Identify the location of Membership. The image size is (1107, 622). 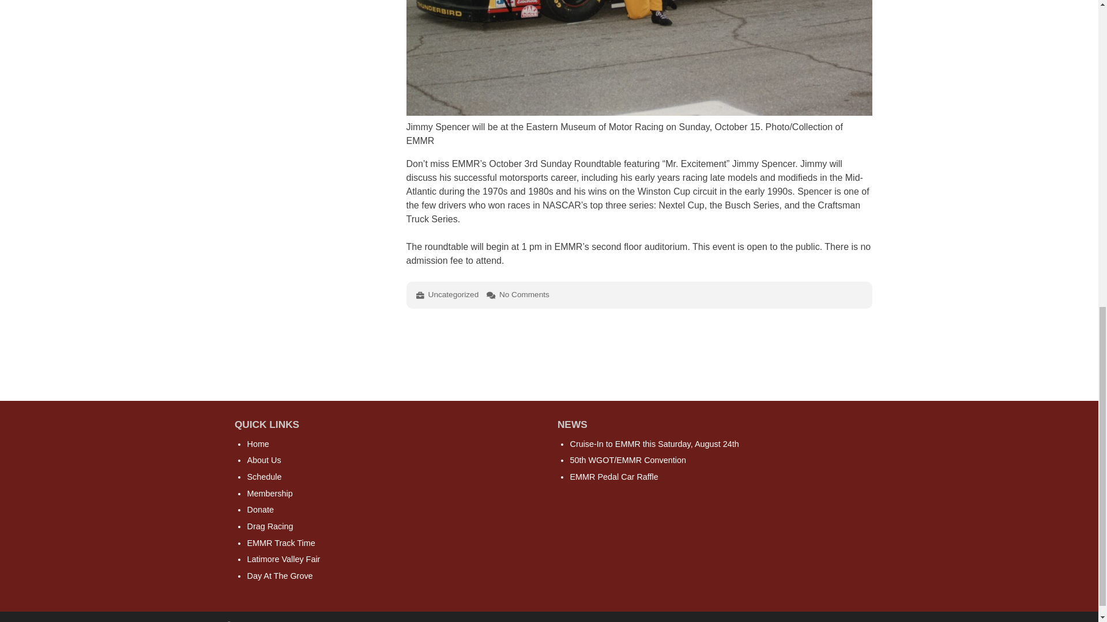
(269, 493).